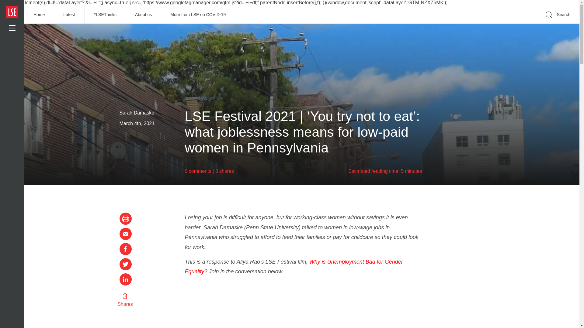 The image size is (584, 328). I want to click on 0 comments, so click(198, 171).